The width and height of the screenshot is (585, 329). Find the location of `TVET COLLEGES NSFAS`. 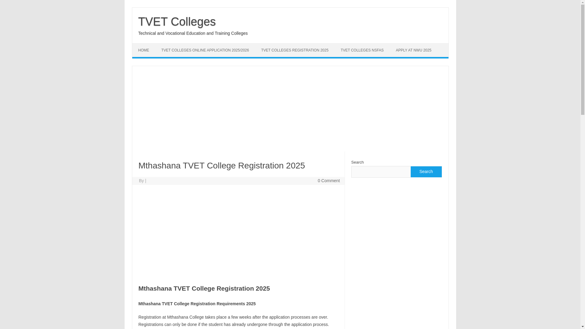

TVET COLLEGES NSFAS is located at coordinates (362, 50).